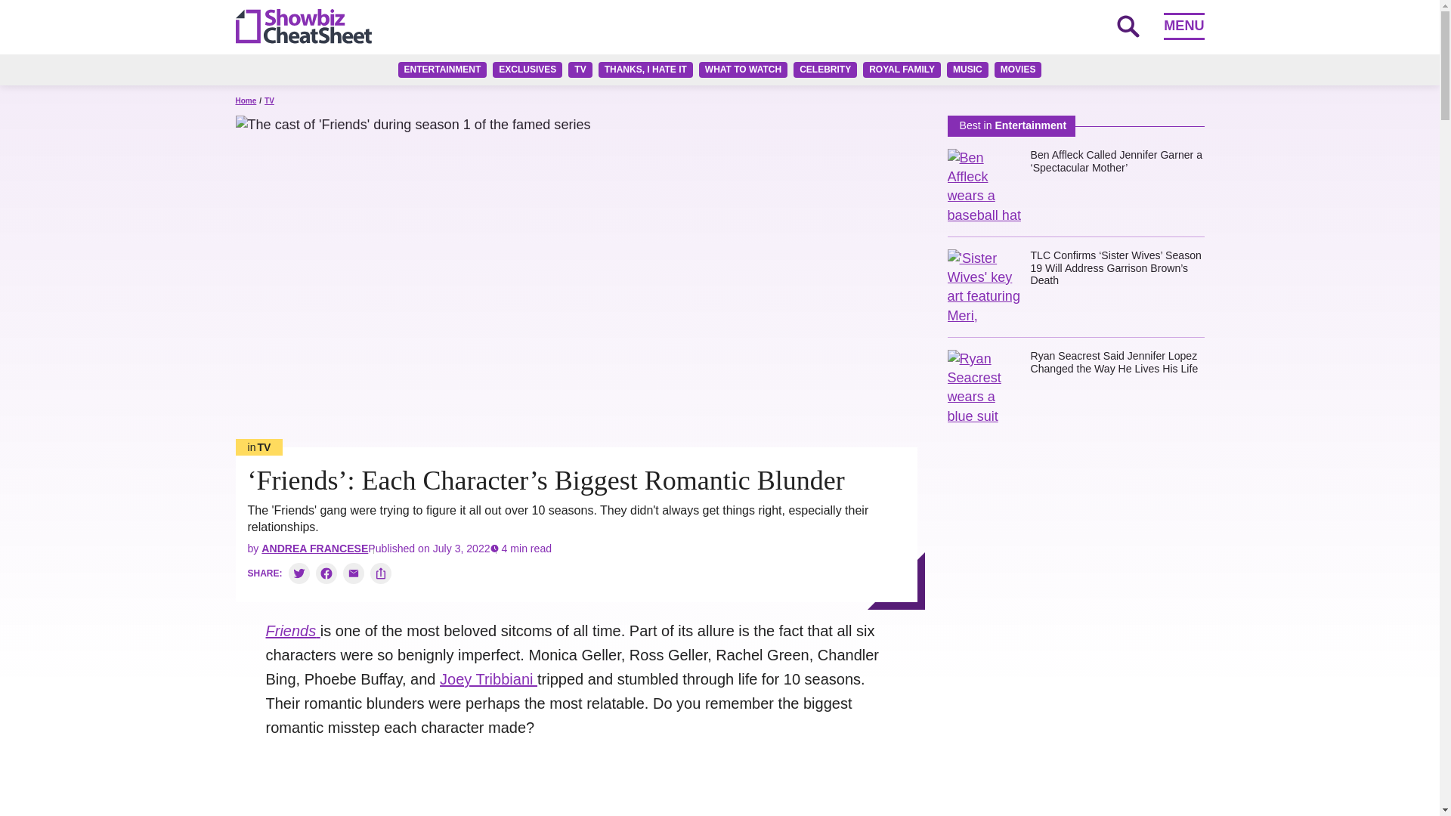  What do you see at coordinates (527, 70) in the screenshot?
I see `EXCLUSIVES` at bounding box center [527, 70].